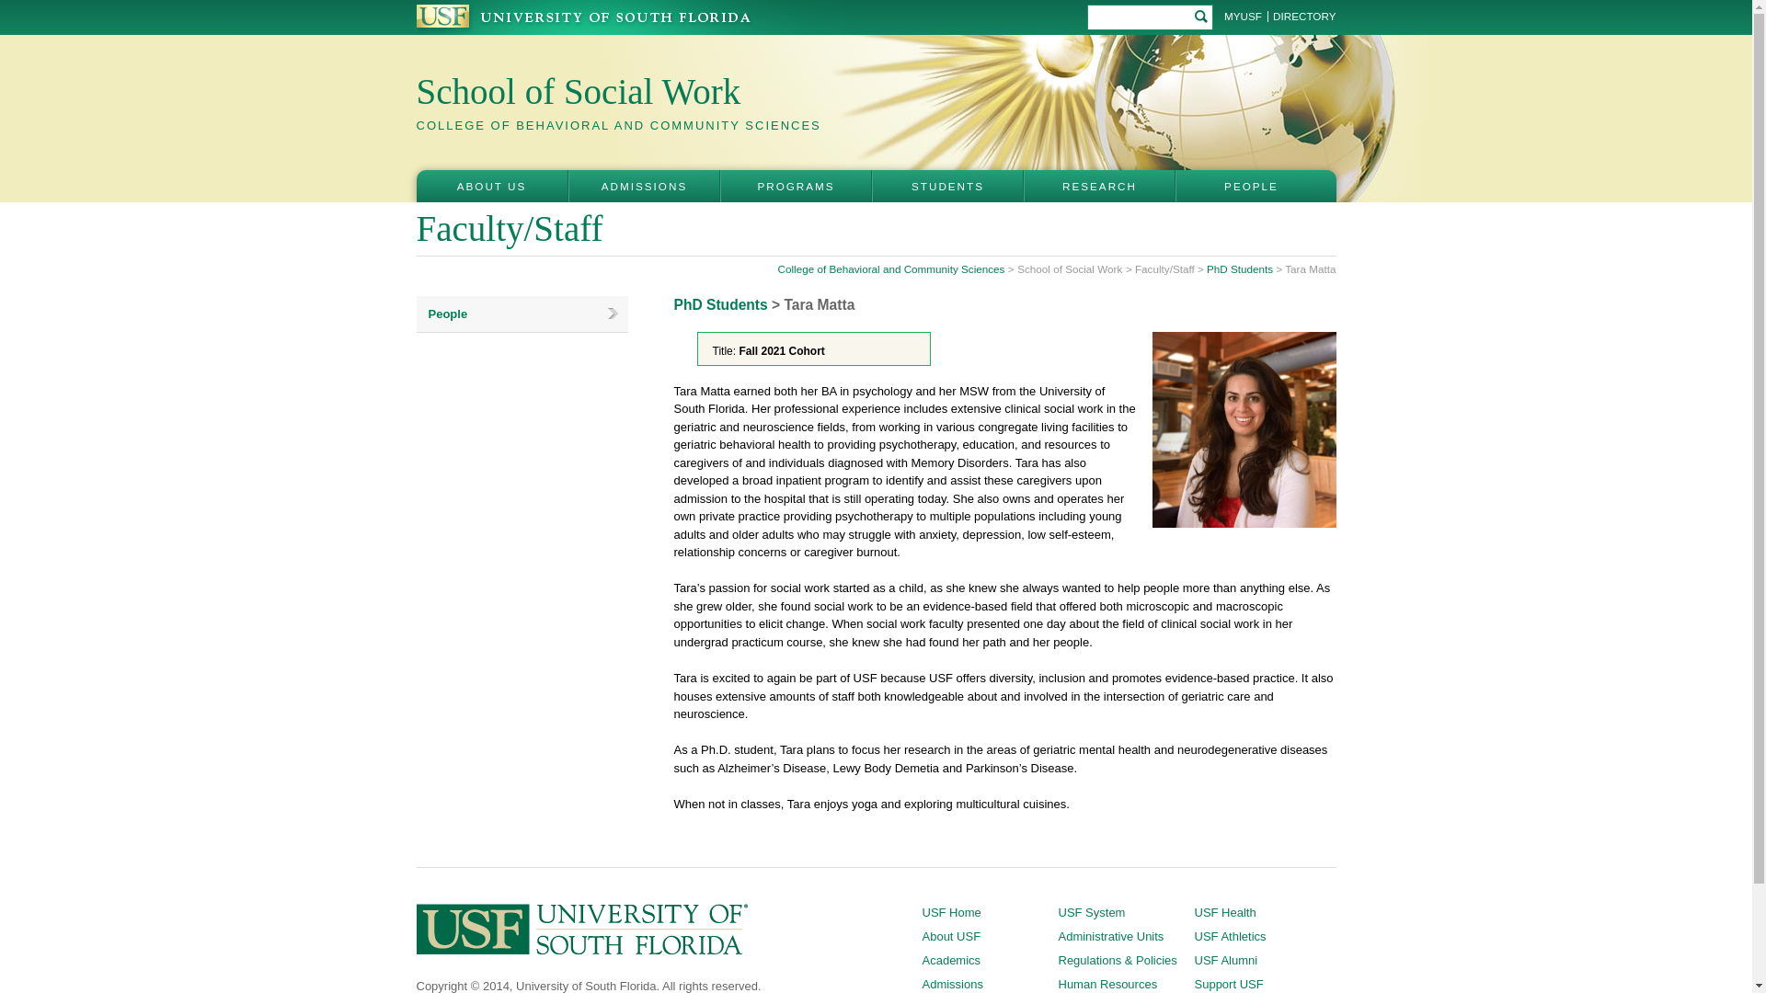 Image resolution: width=1766 pixels, height=993 pixels. What do you see at coordinates (1229, 936) in the screenshot?
I see `USF Athletics` at bounding box center [1229, 936].